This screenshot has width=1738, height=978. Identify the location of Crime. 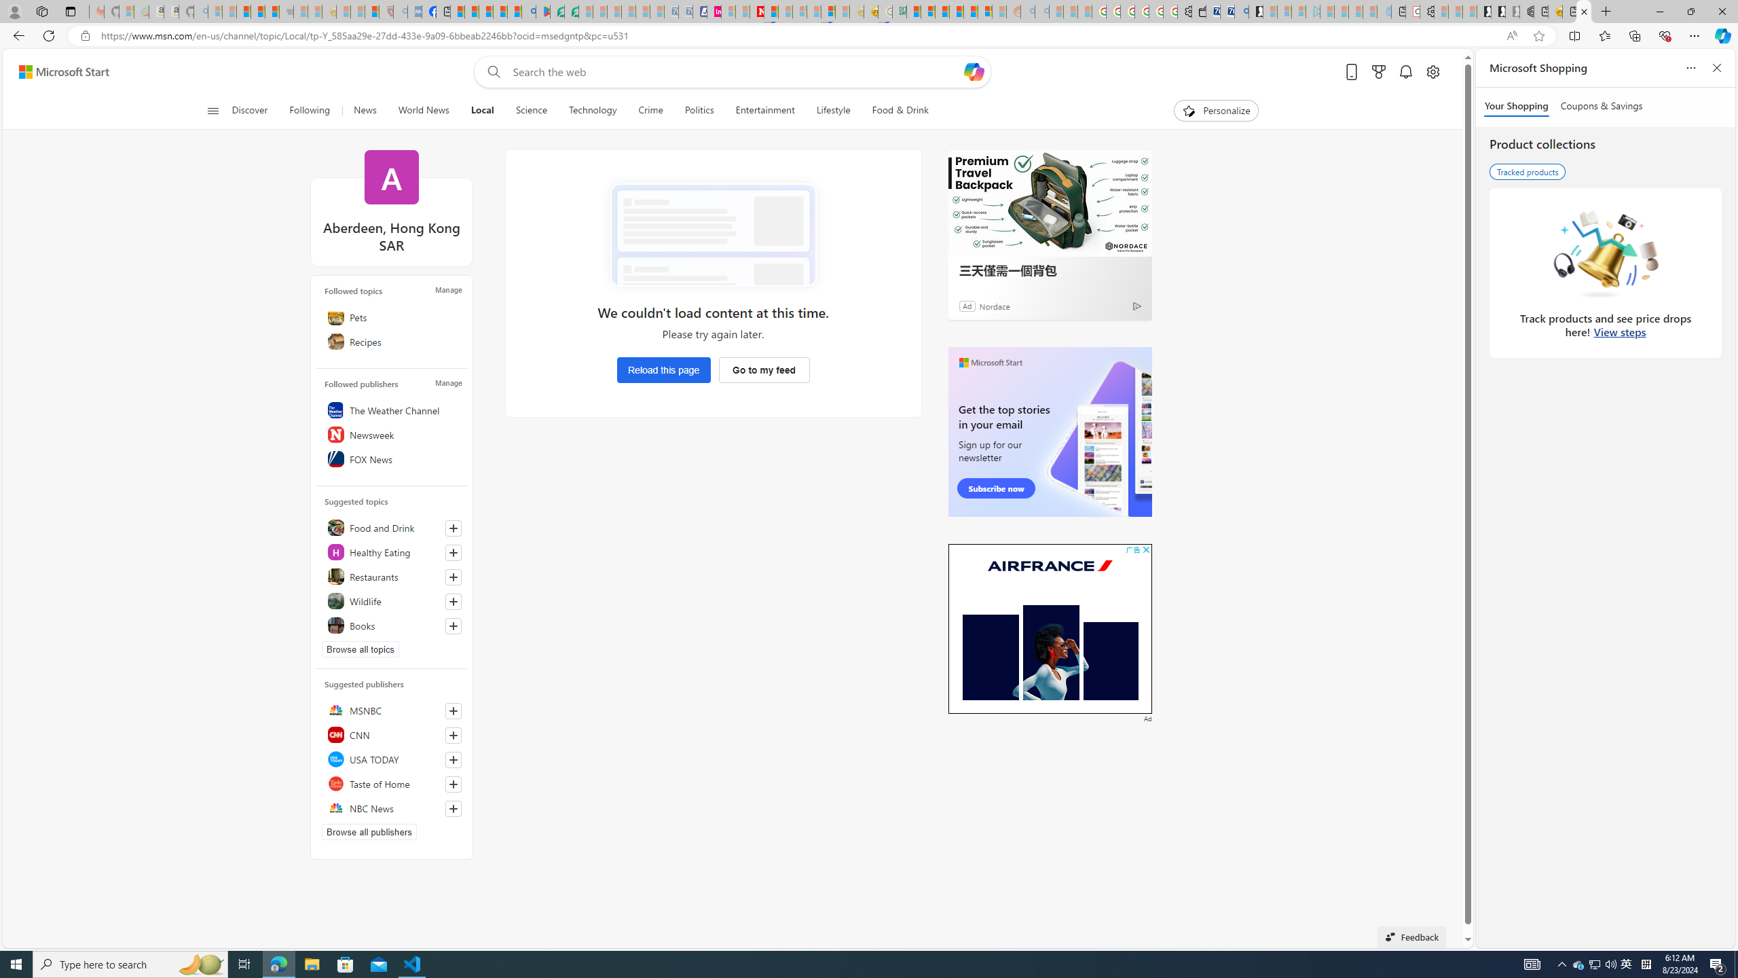
(650, 111).